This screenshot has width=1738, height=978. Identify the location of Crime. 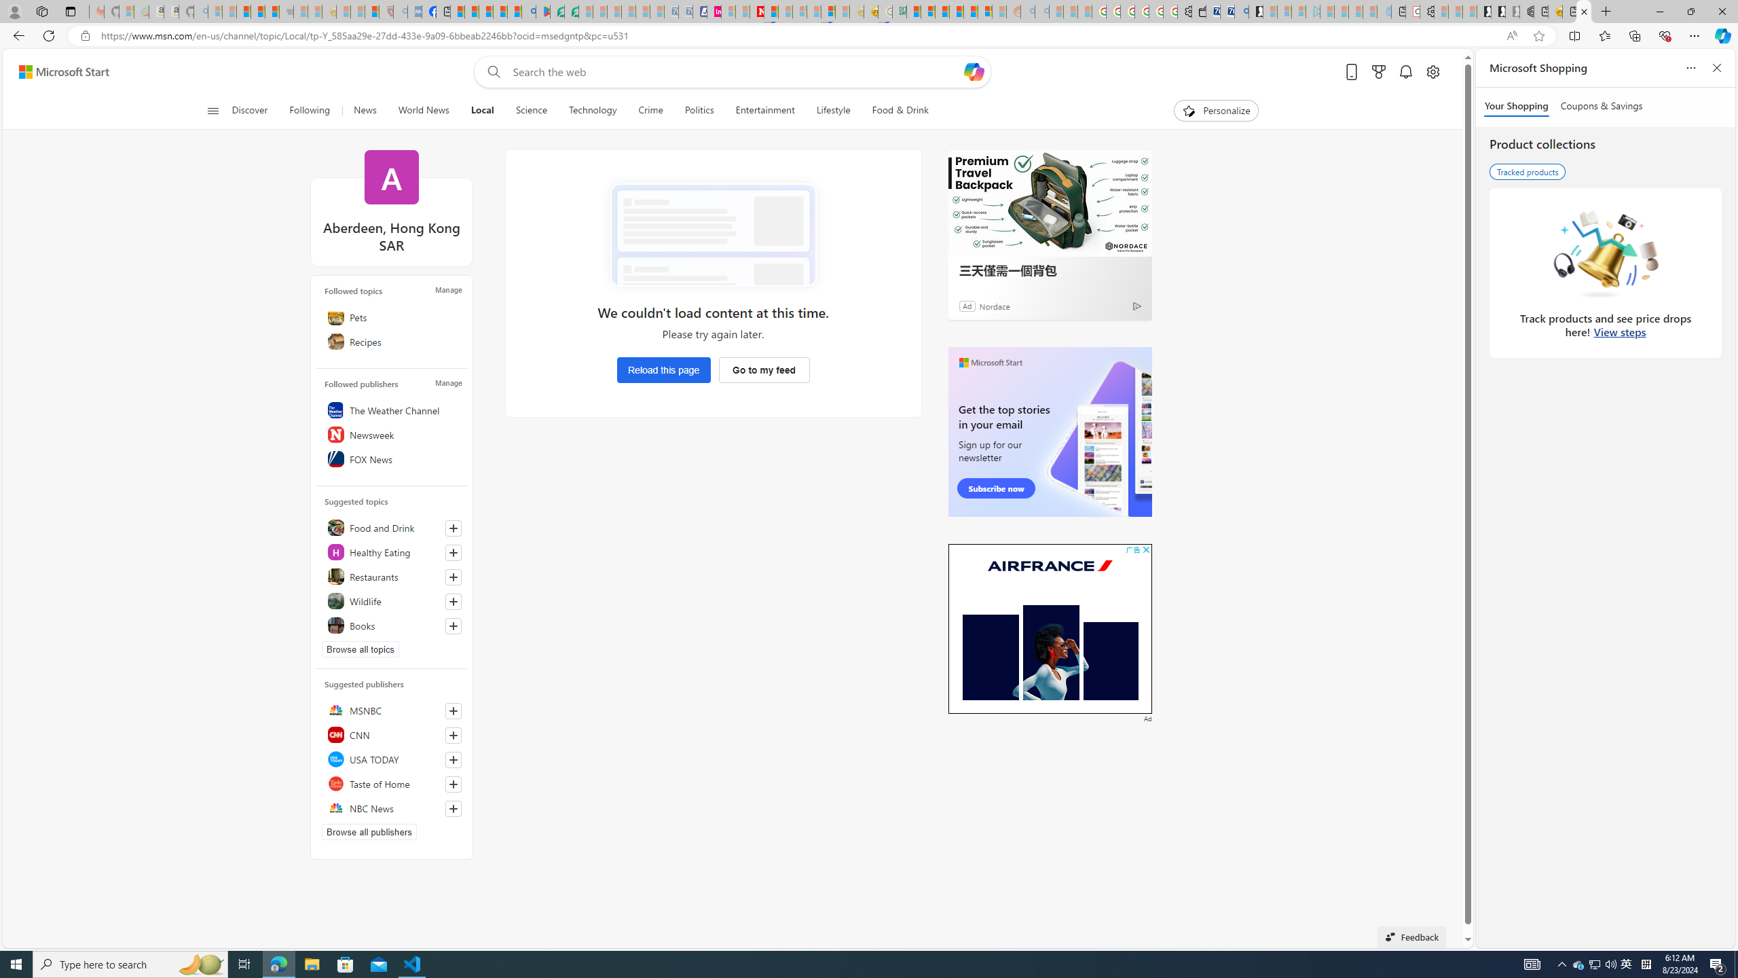
(650, 111).